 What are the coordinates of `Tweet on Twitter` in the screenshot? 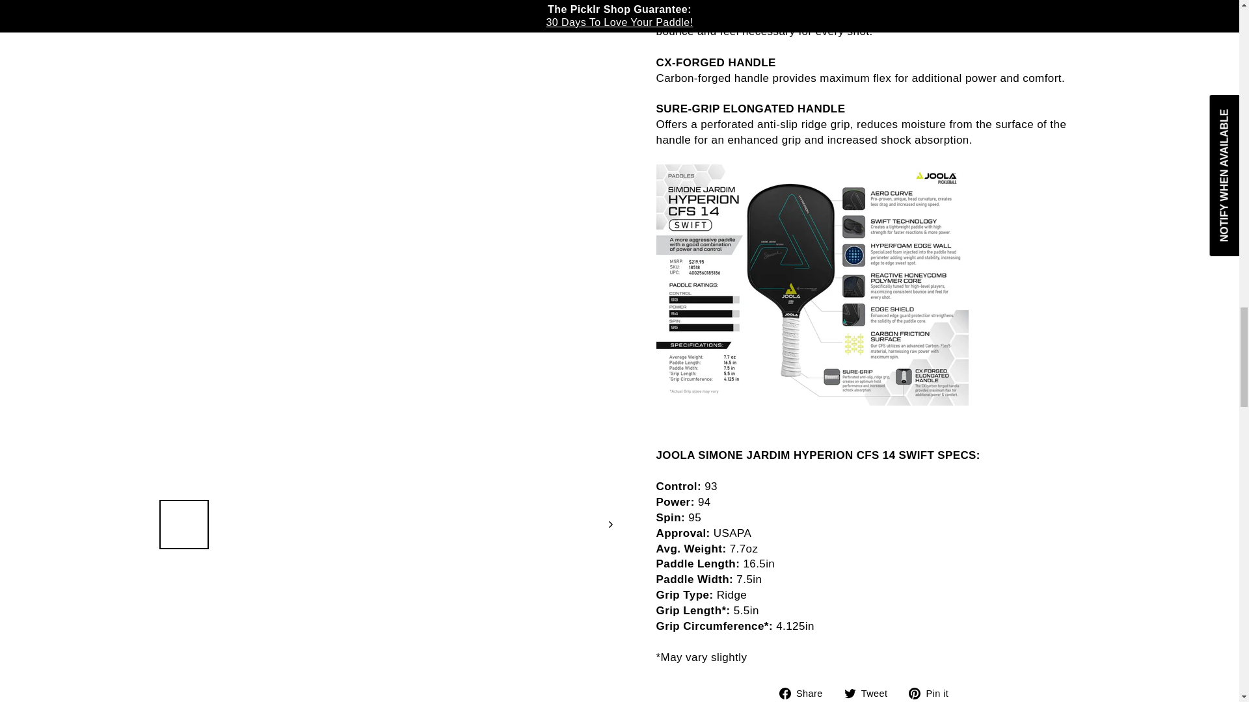 It's located at (870, 693).